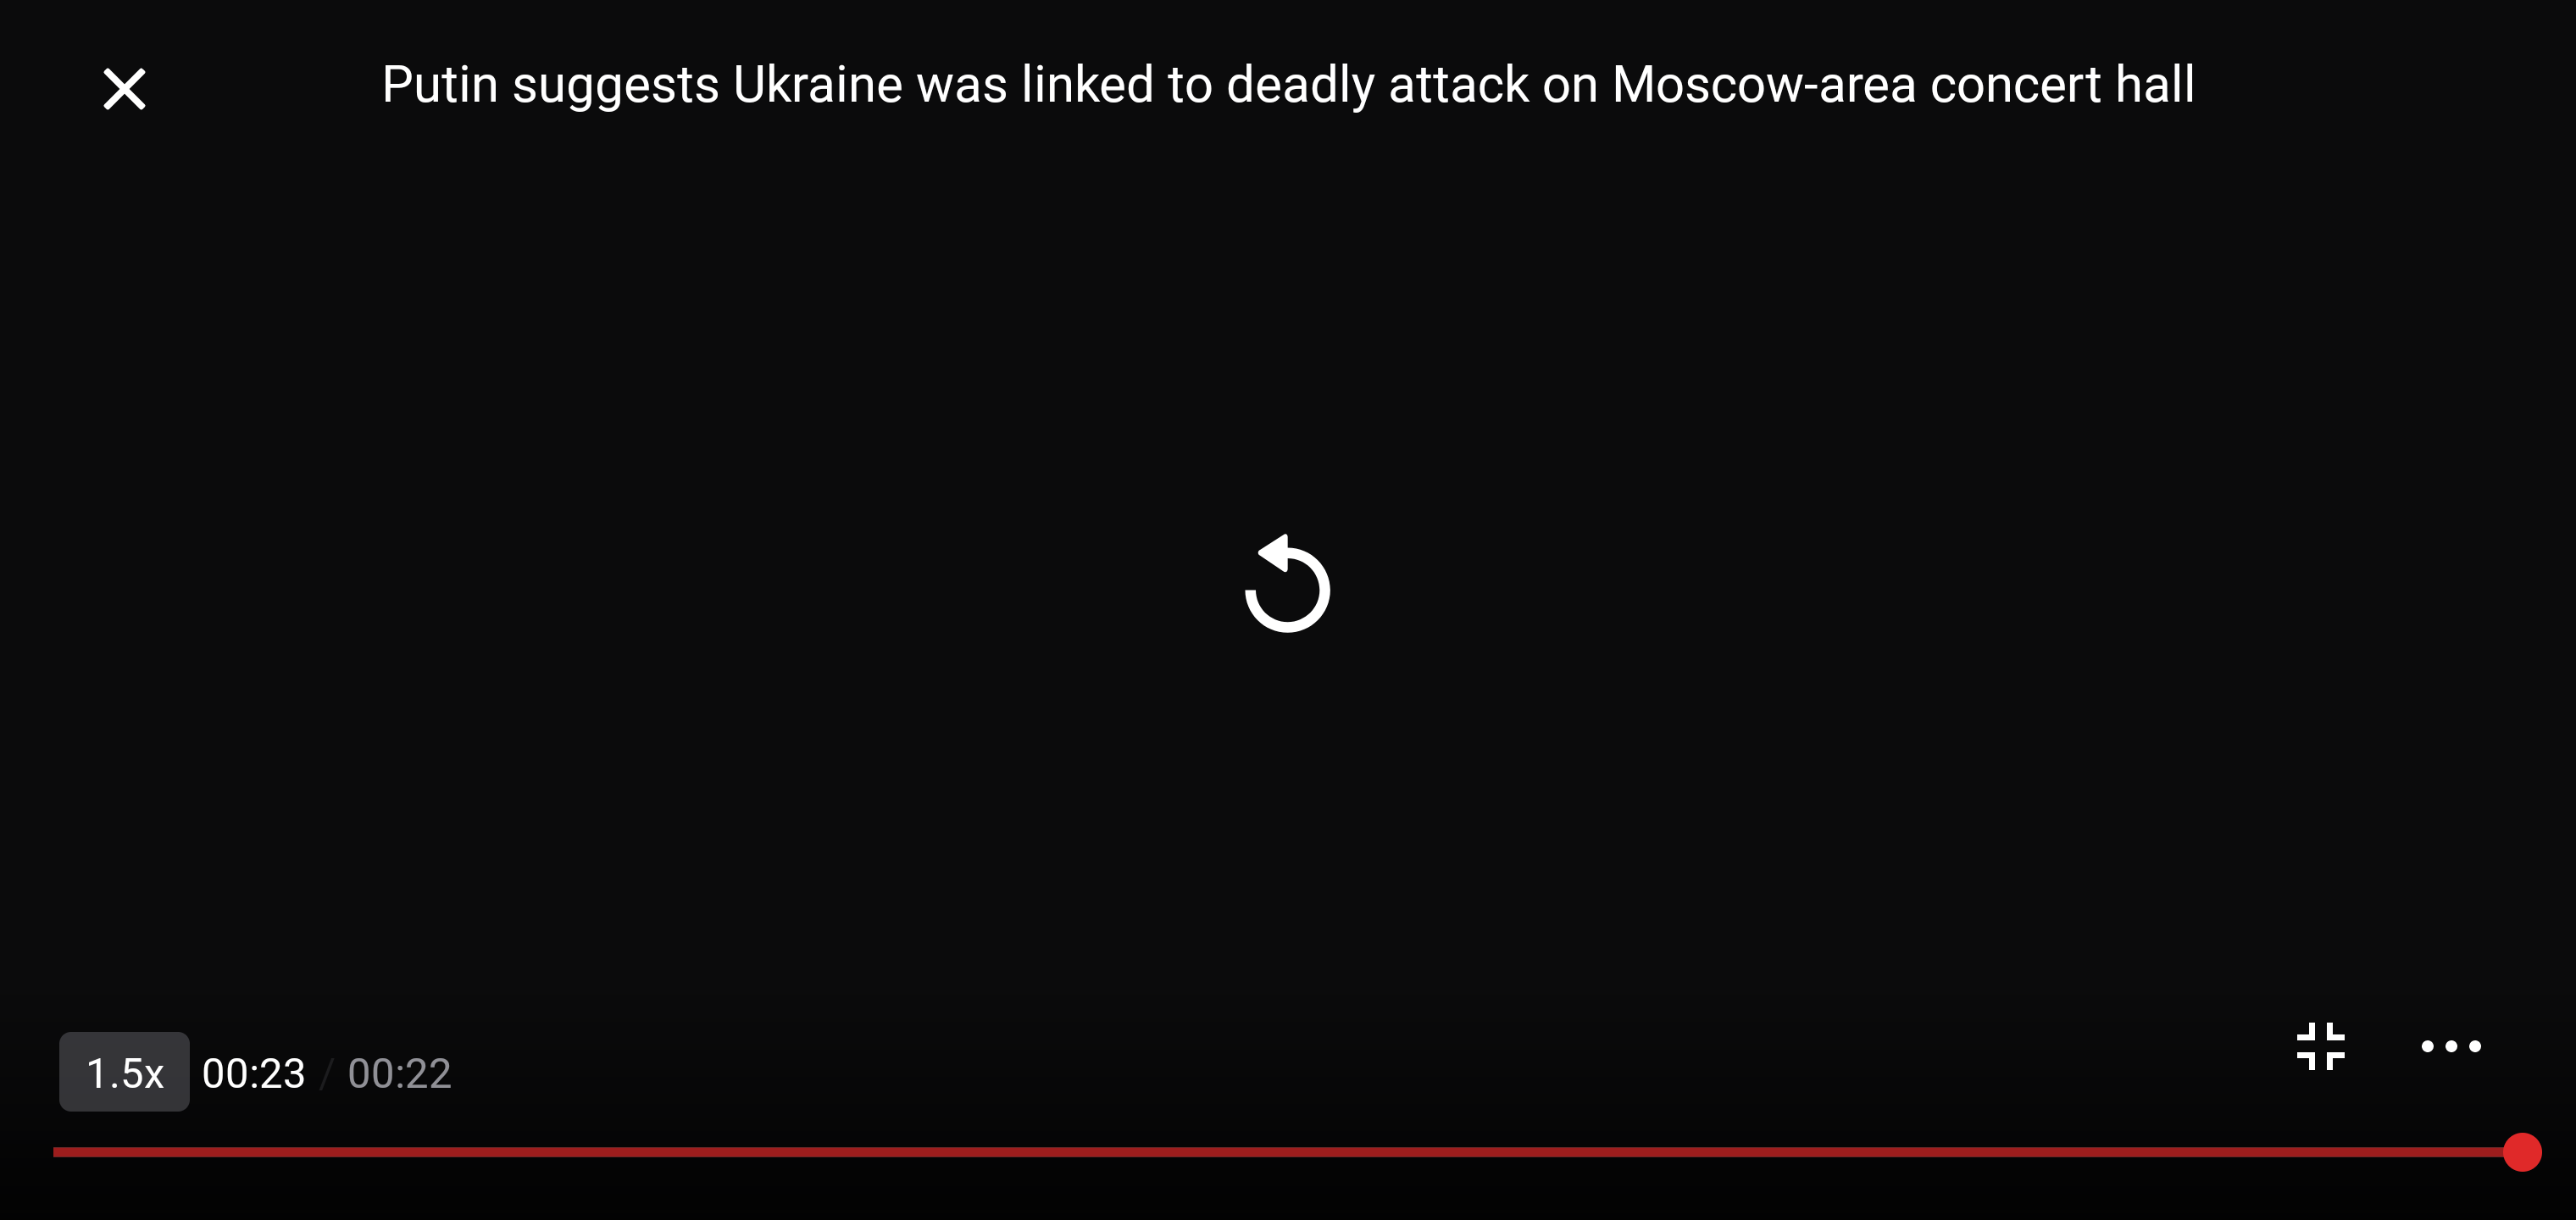 The height and width of the screenshot is (1220, 2576). Describe the element at coordinates (2451, 1045) in the screenshot. I see `menu` at that location.